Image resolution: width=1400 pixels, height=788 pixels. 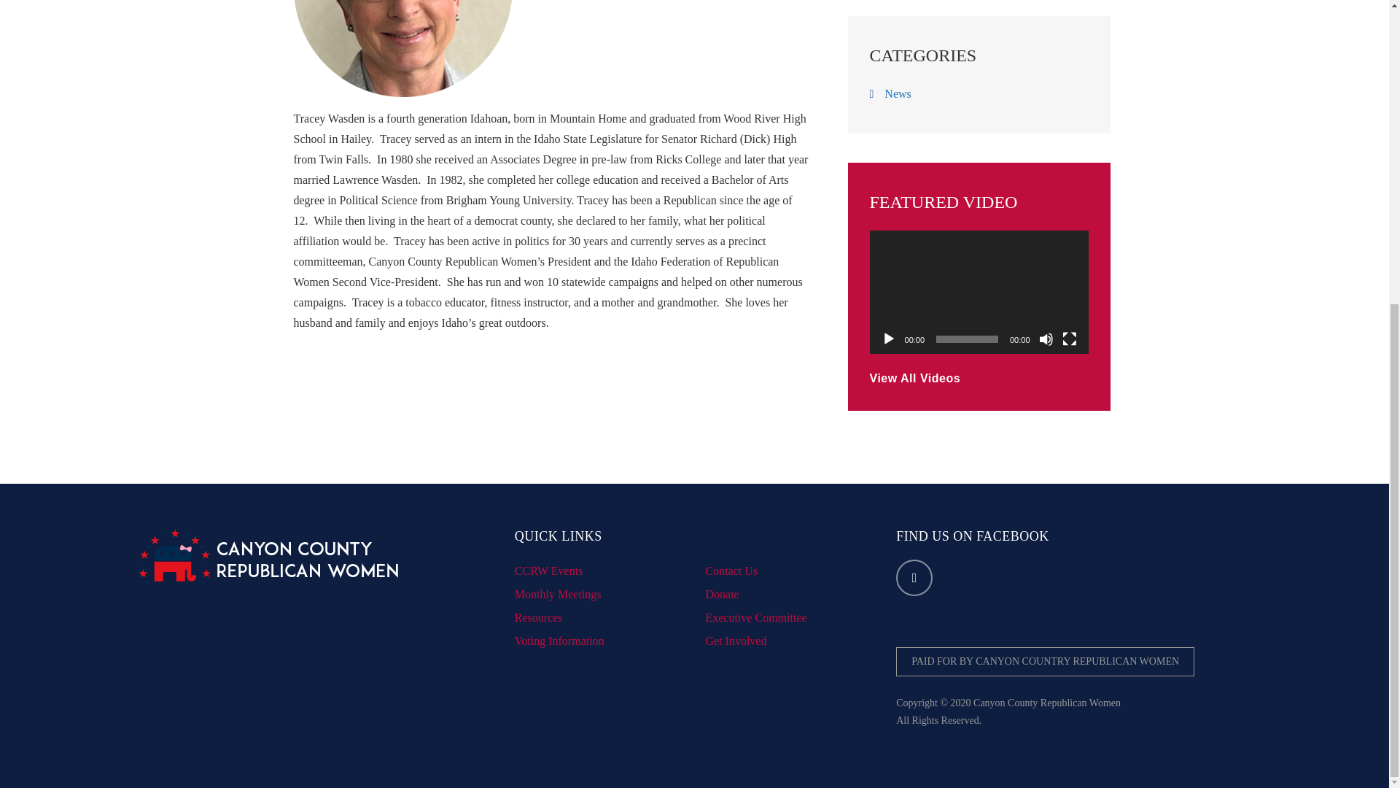 What do you see at coordinates (888, 339) in the screenshot?
I see `Play` at bounding box center [888, 339].